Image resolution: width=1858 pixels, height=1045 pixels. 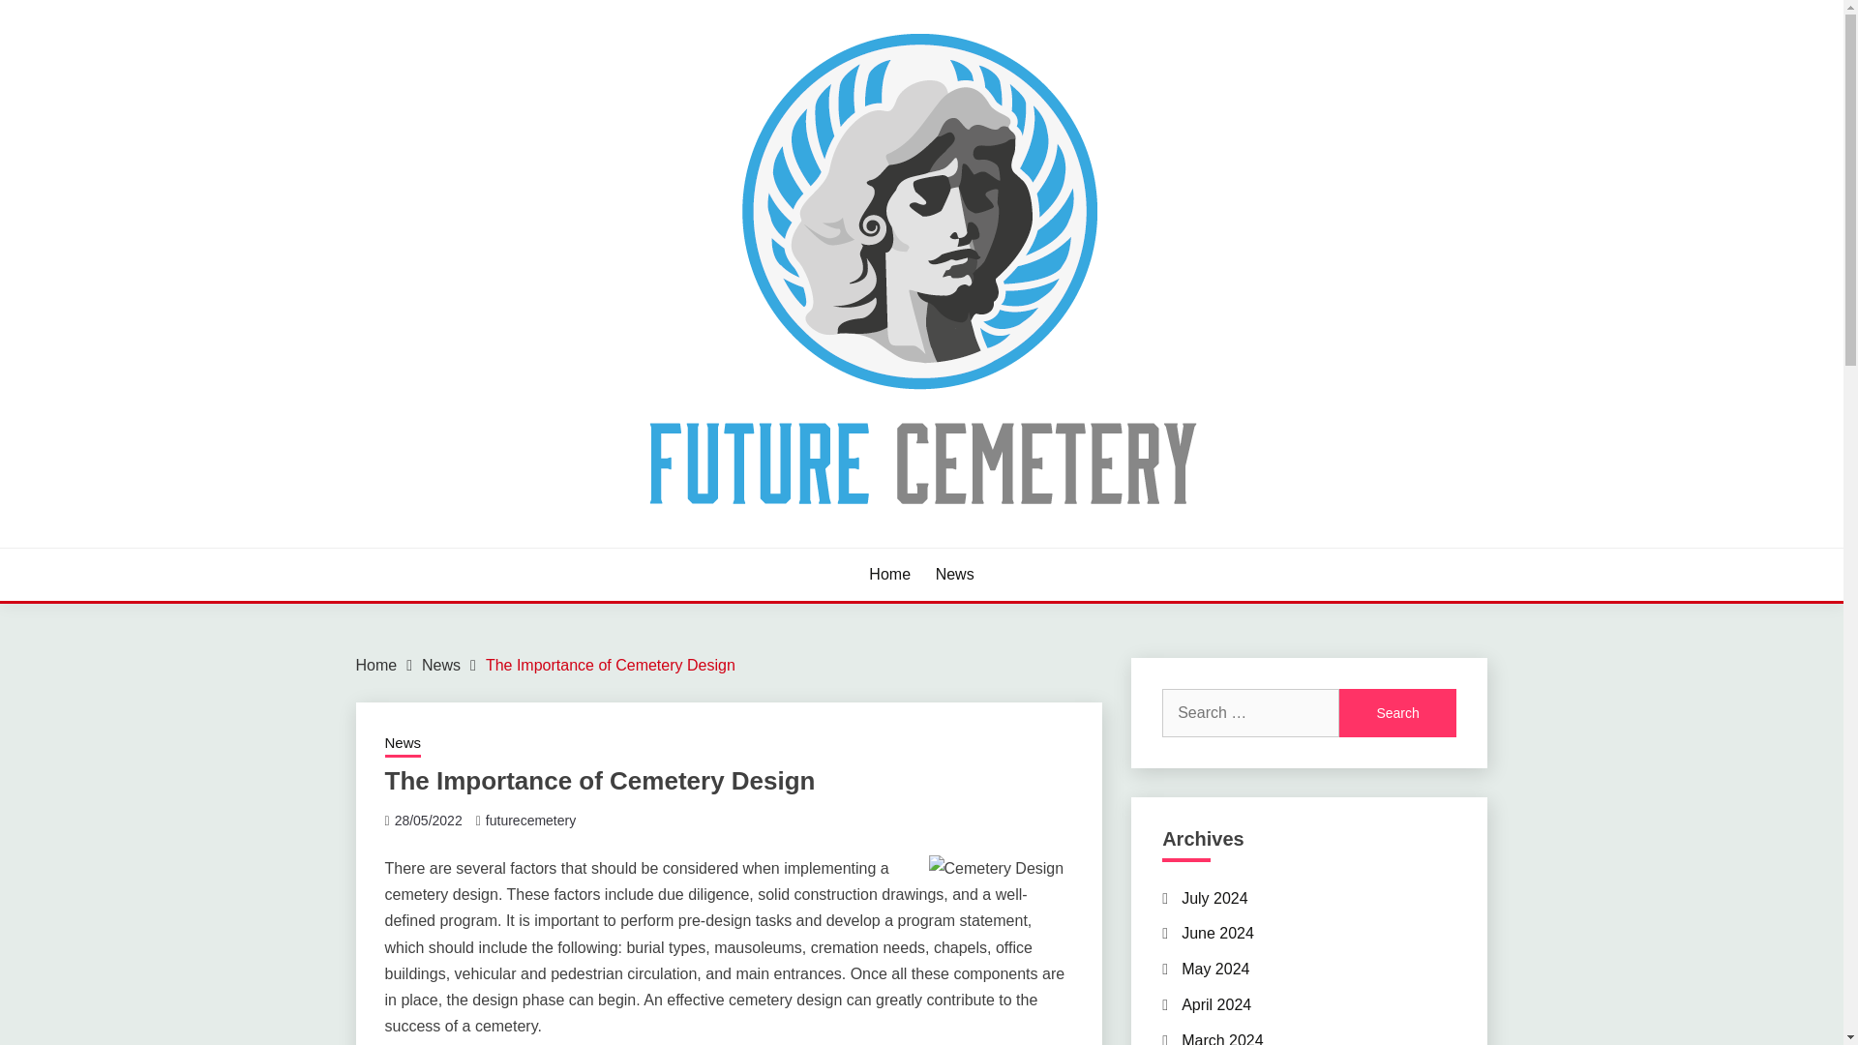 I want to click on The Importance of Cemetery Design, so click(x=610, y=665).